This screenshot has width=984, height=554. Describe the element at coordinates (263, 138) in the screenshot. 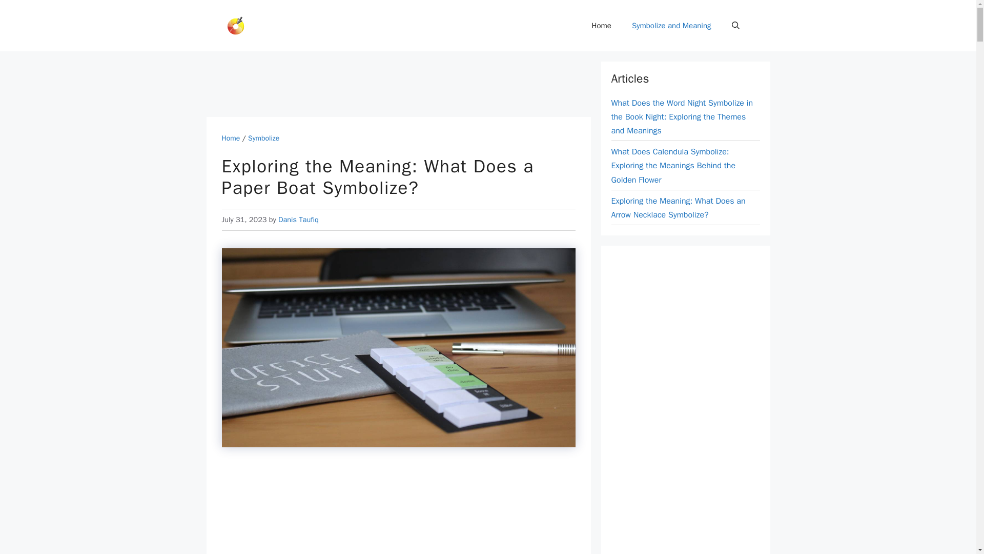

I see `Symbolize` at that location.